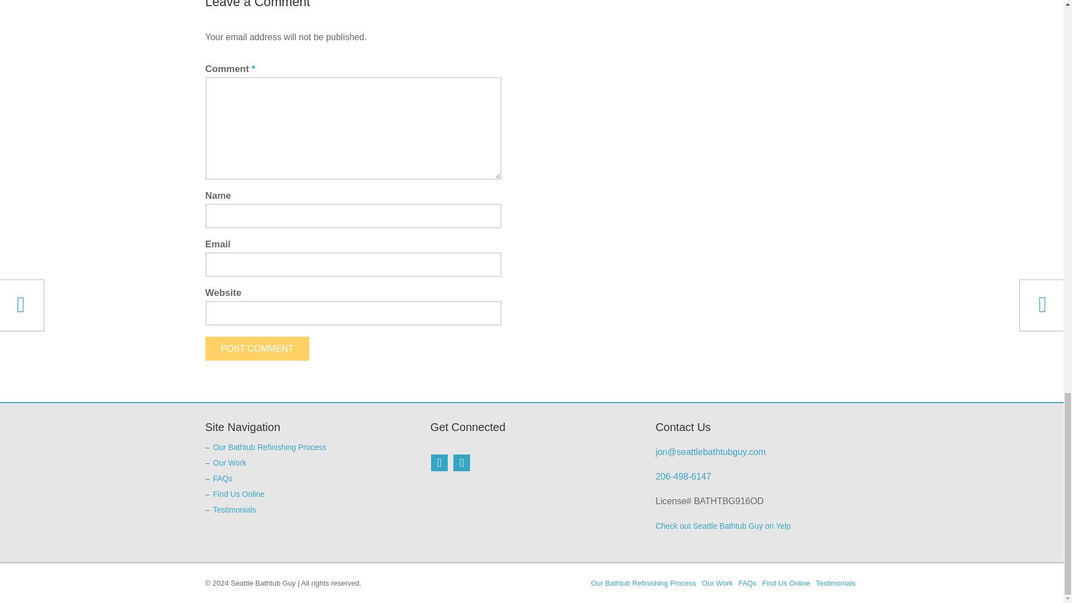 This screenshot has width=1072, height=603. What do you see at coordinates (257, 348) in the screenshot?
I see `POST COMMENT` at bounding box center [257, 348].